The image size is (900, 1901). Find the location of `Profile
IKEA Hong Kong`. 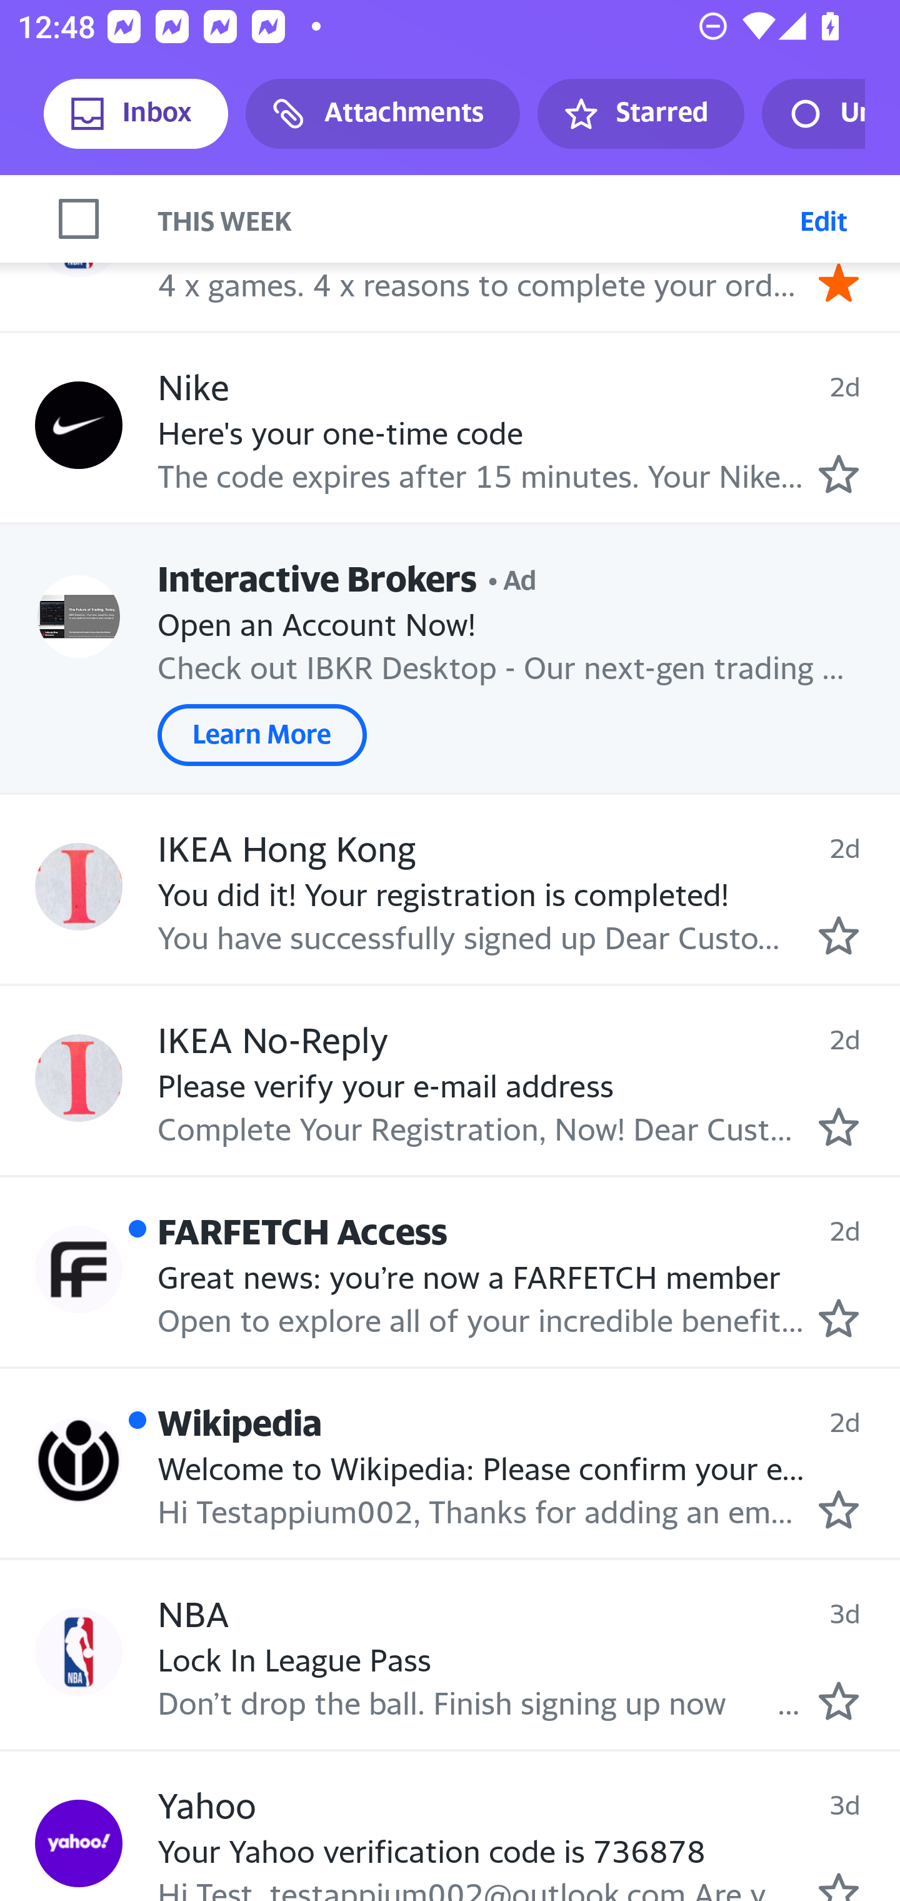

Profile
IKEA Hong Kong is located at coordinates (79, 885).